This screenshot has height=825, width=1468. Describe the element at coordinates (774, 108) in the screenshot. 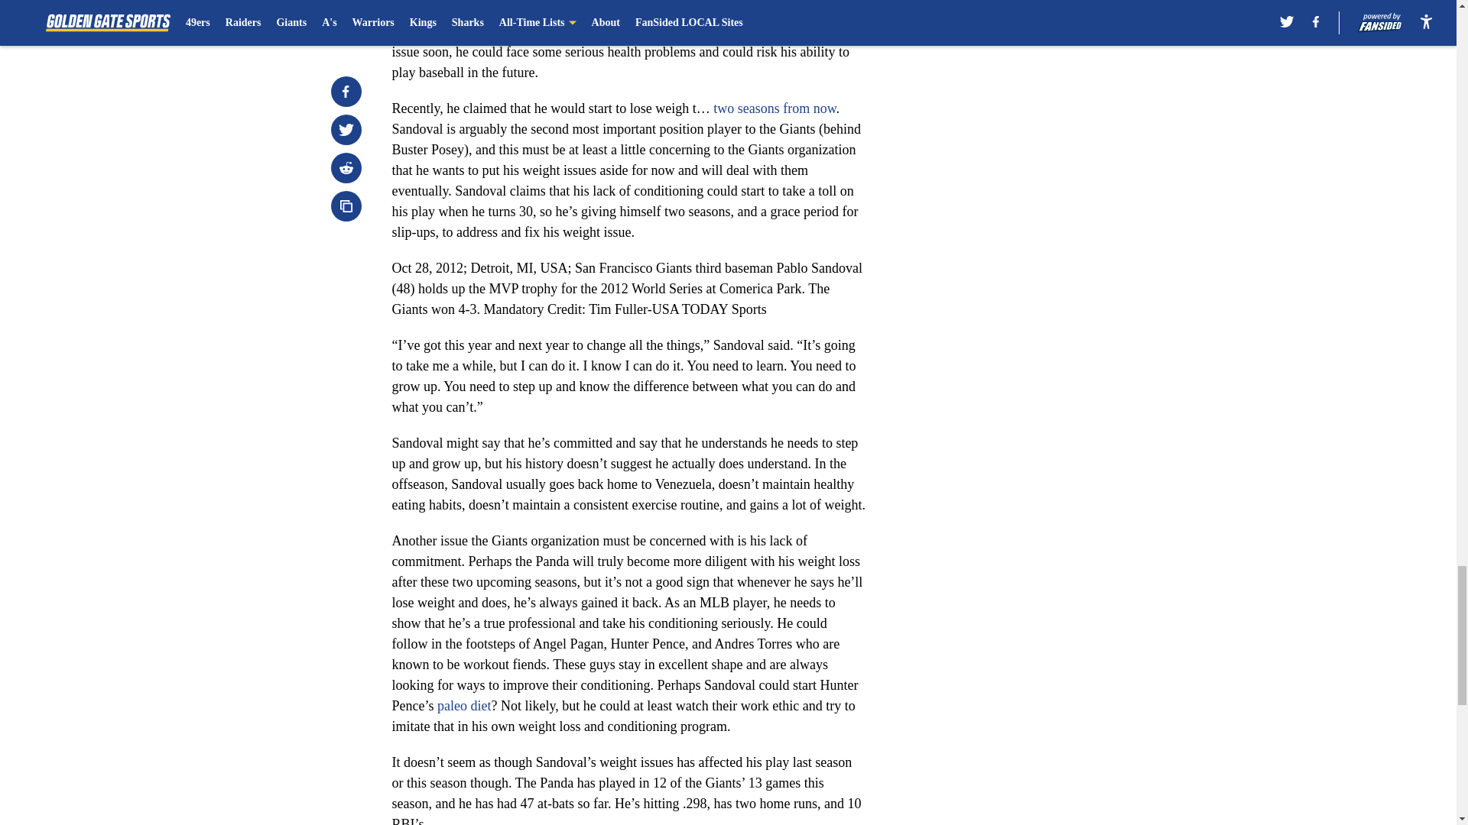

I see `two seasons from now` at that location.